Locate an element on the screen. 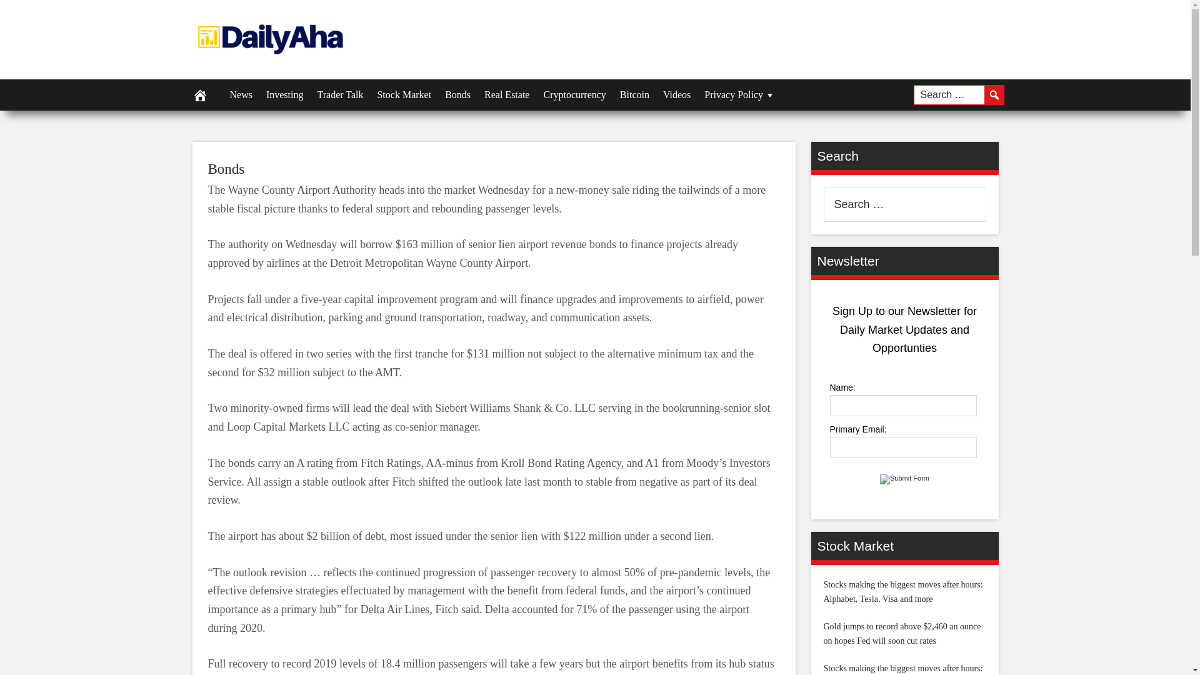 The width and height of the screenshot is (1200, 675). Privacy Policy is located at coordinates (739, 95).